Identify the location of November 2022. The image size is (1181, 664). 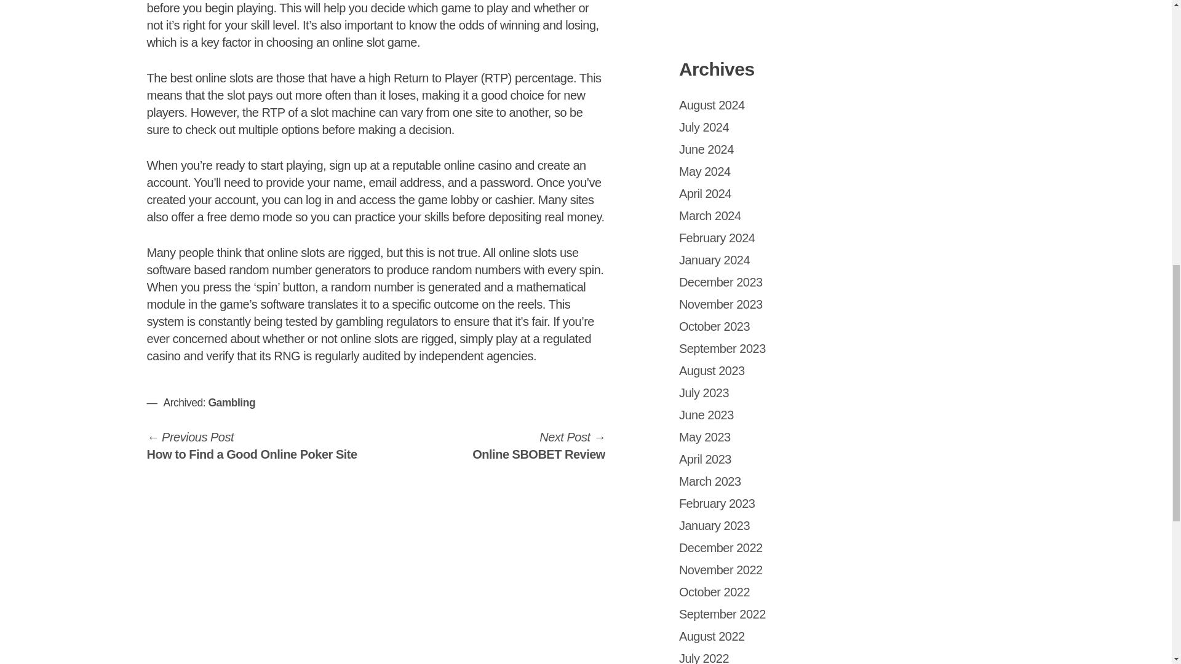
(705, 193).